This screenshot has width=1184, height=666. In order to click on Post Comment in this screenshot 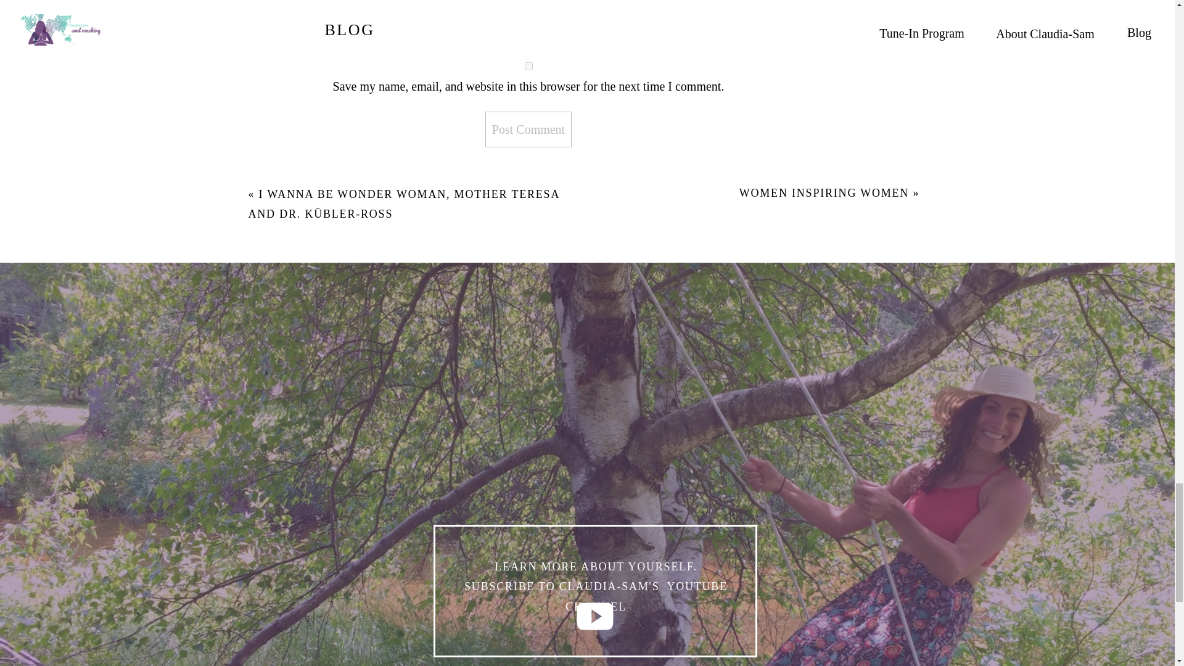, I will do `click(528, 129)`.